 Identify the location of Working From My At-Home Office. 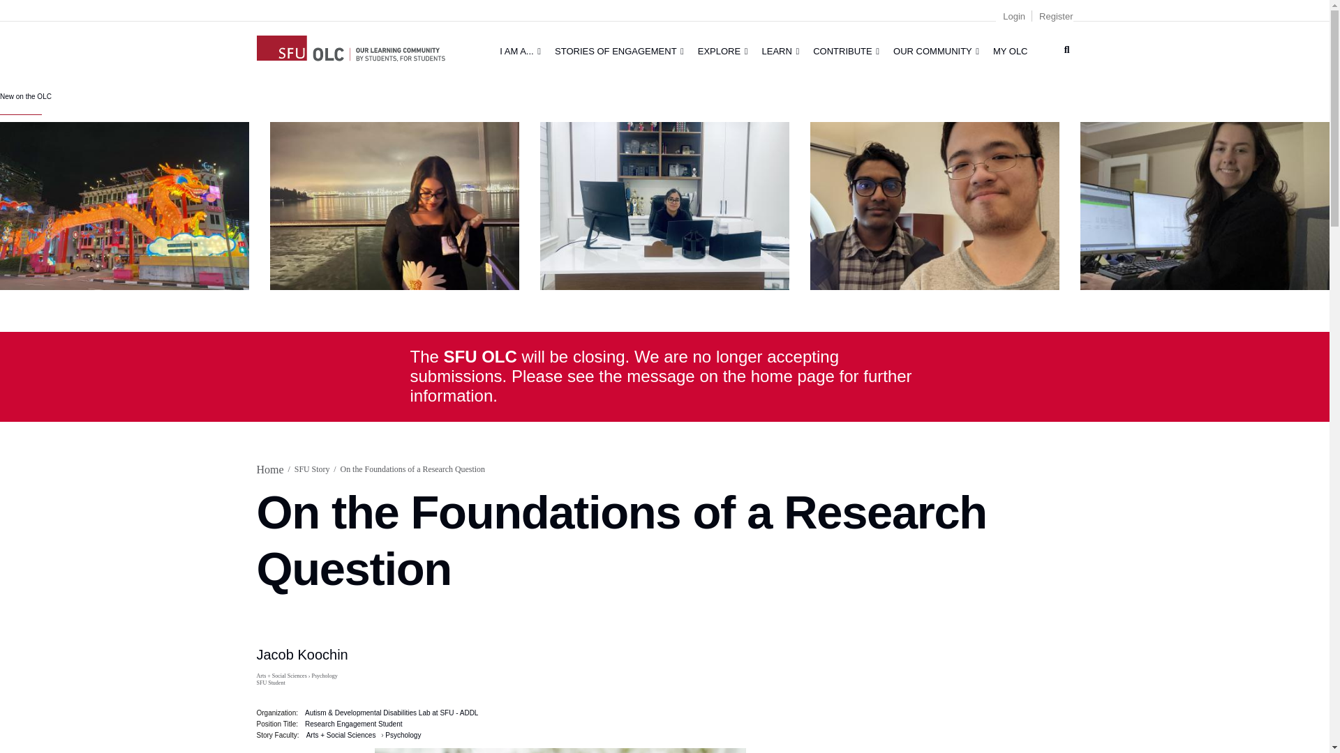
(1205, 205).